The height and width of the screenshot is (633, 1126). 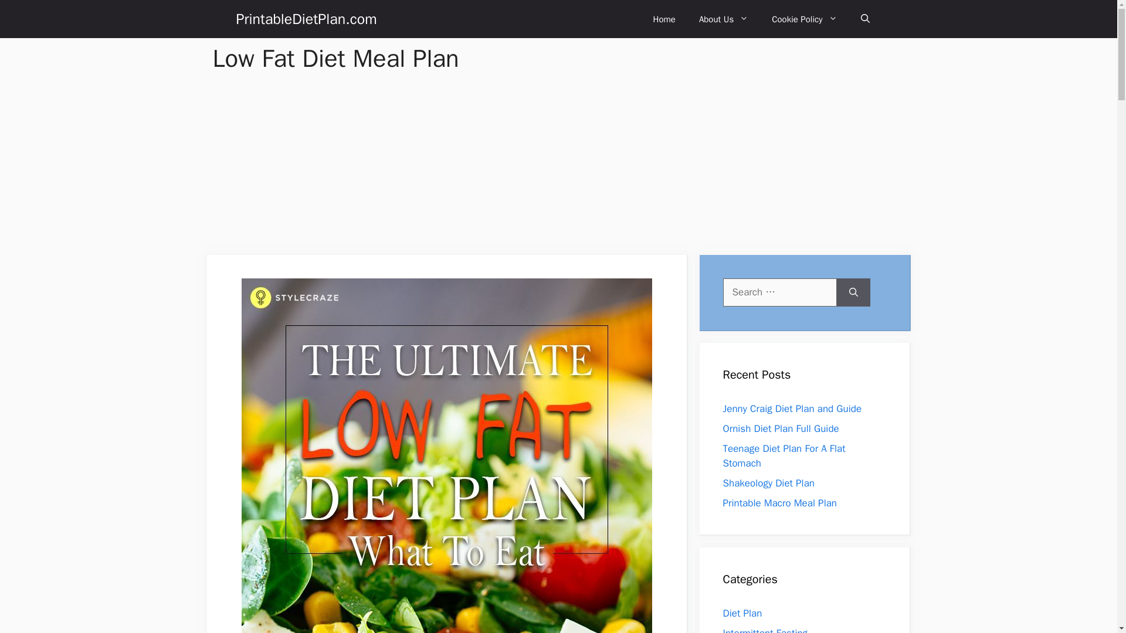 What do you see at coordinates (805, 19) in the screenshot?
I see `Cookie Policy` at bounding box center [805, 19].